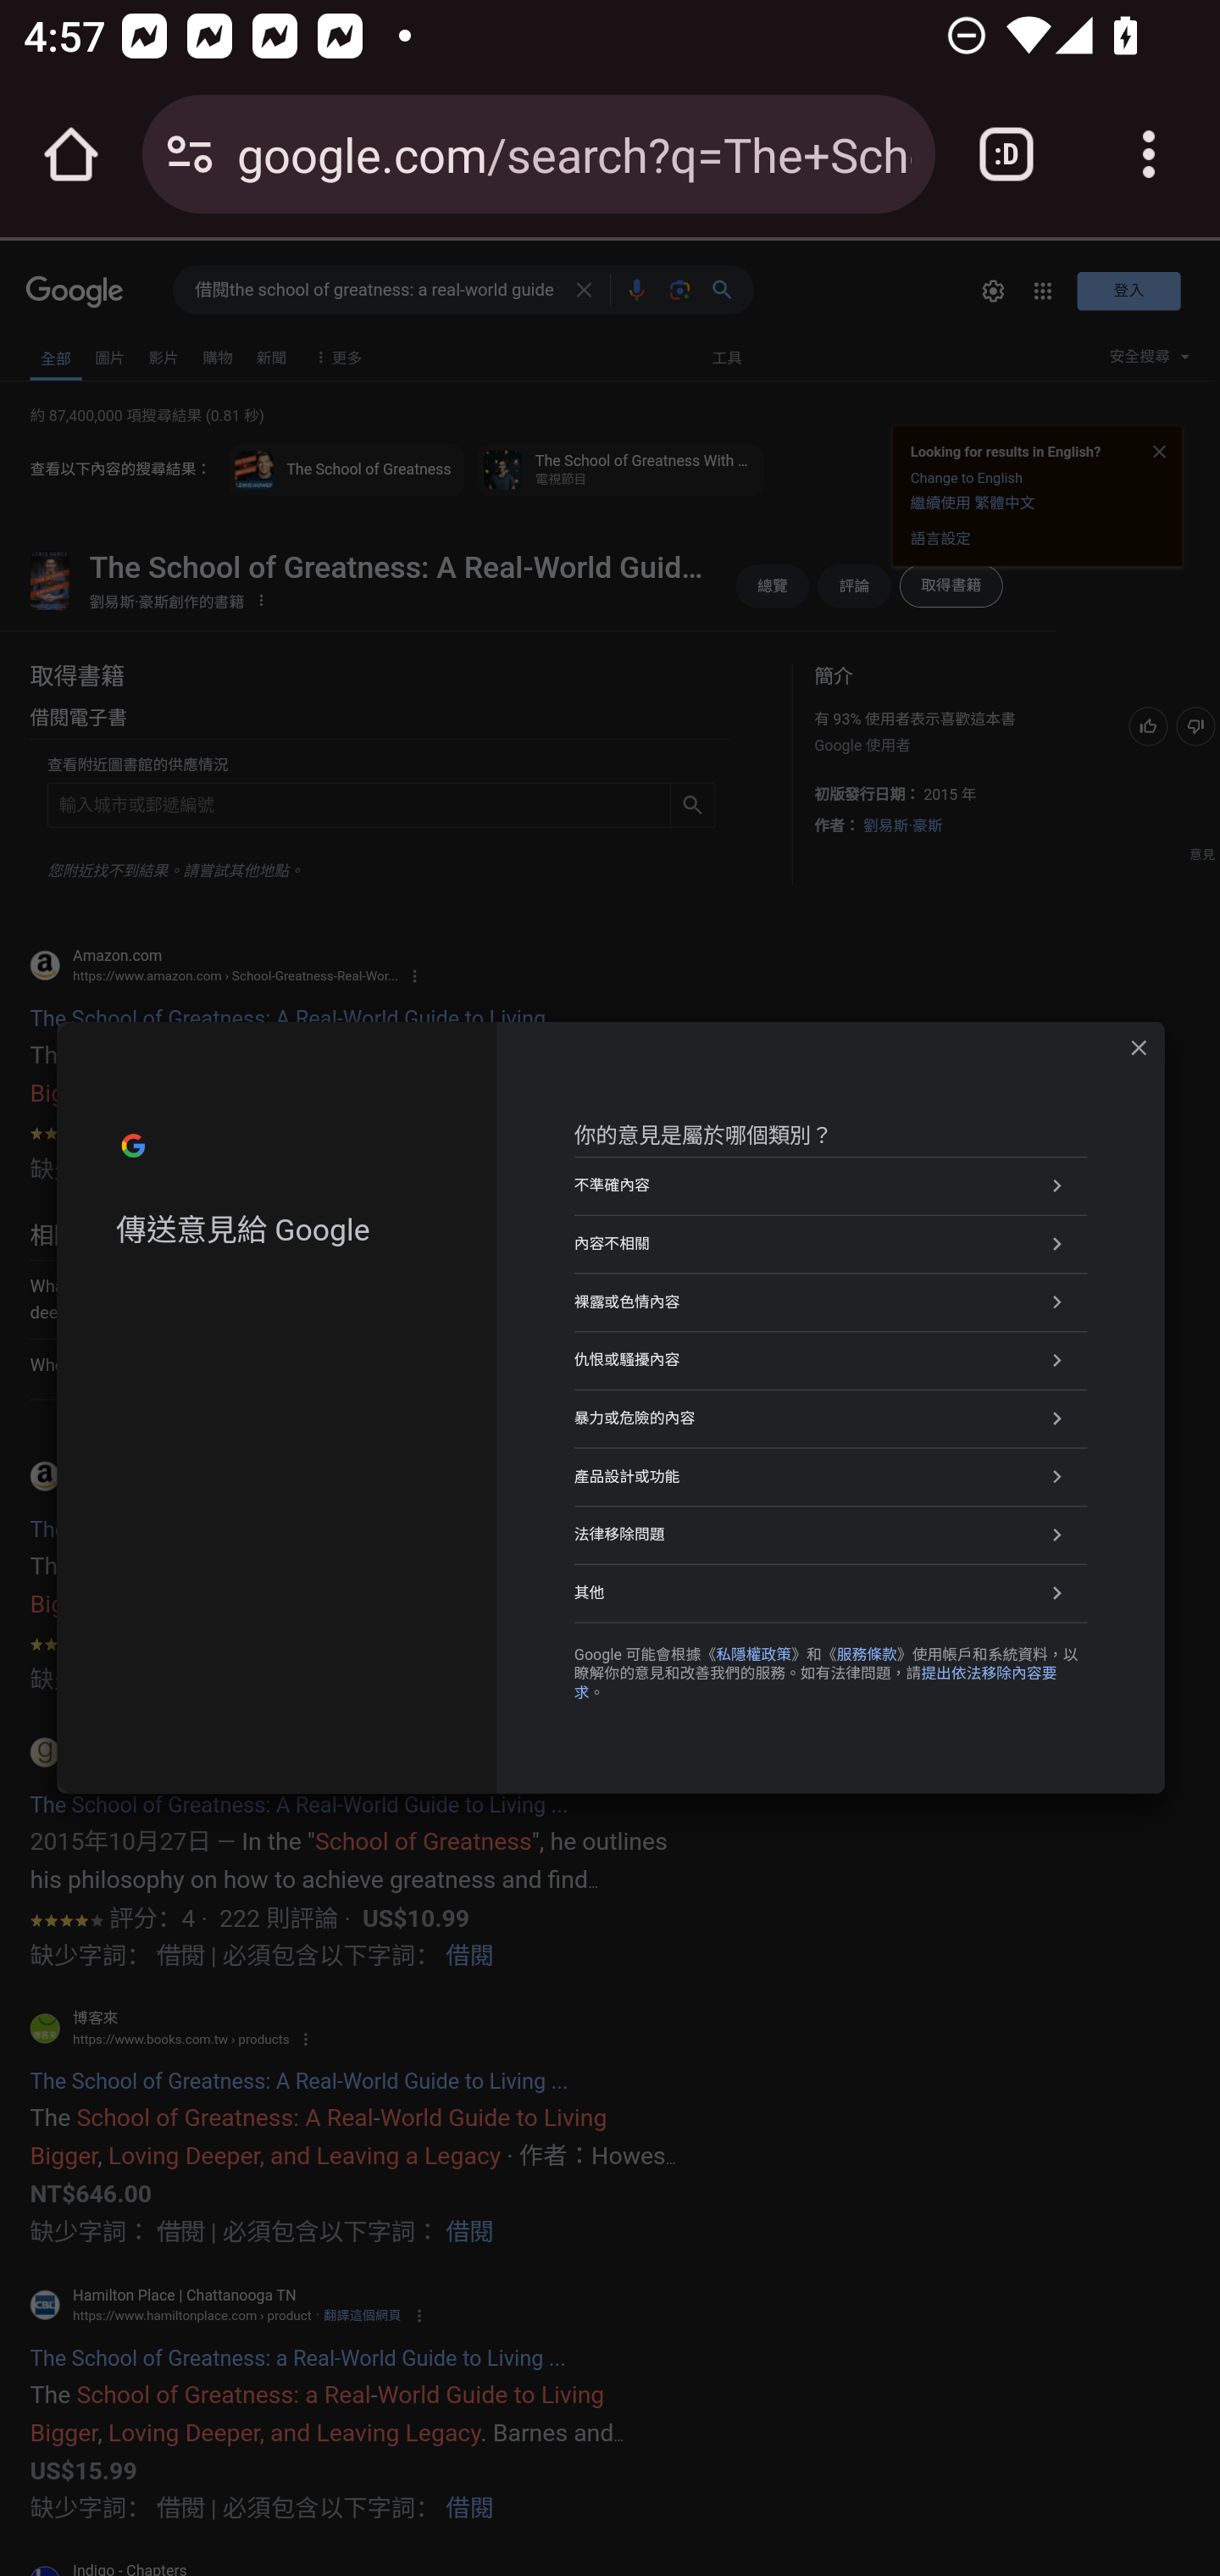 The height and width of the screenshot is (2576, 1220). I want to click on Connection is secure, so click(190, 154).